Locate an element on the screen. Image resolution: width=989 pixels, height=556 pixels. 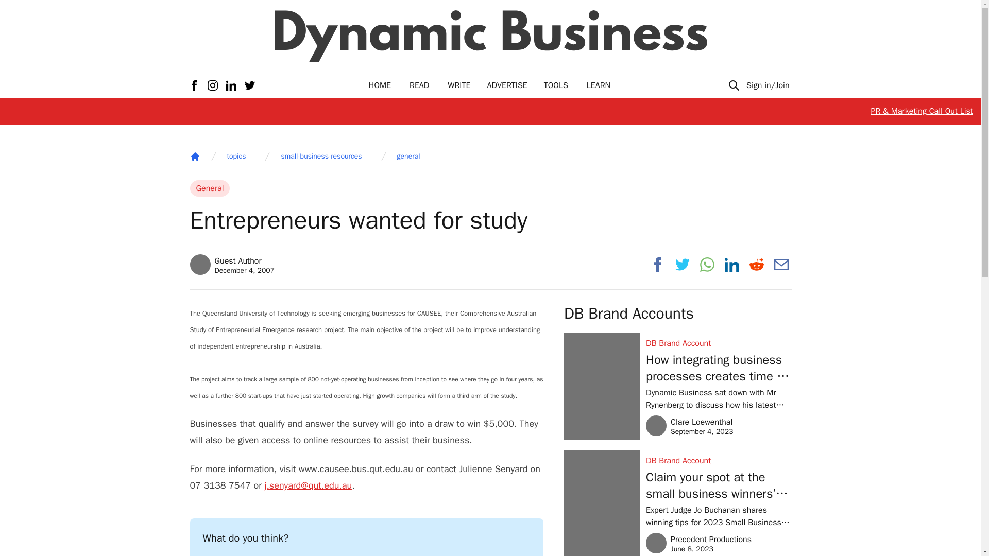
HOME is located at coordinates (380, 85).